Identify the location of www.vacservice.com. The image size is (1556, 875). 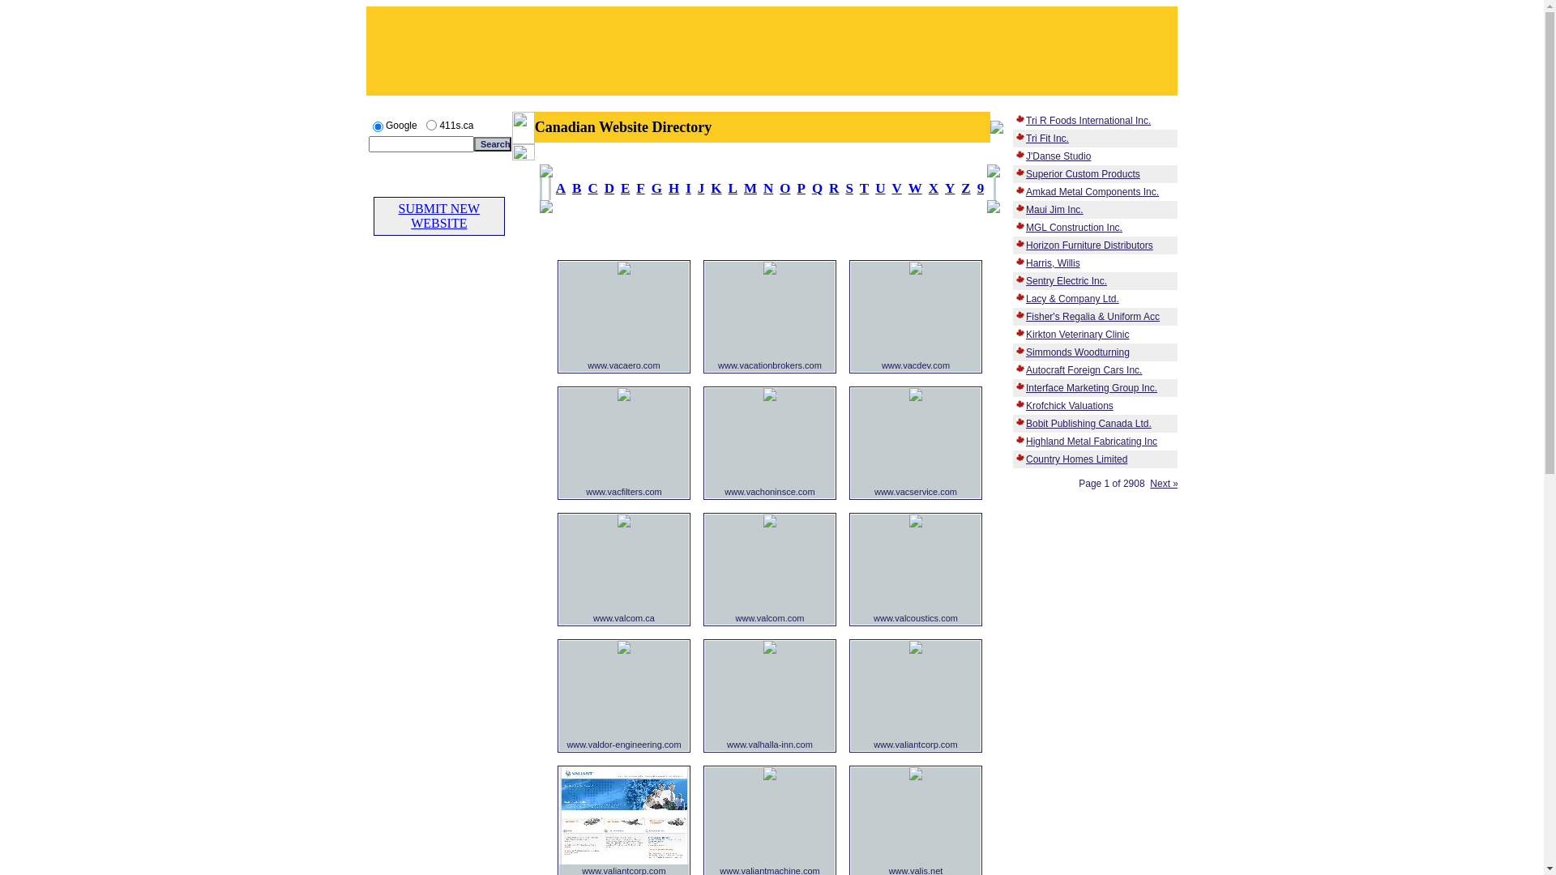
(916, 491).